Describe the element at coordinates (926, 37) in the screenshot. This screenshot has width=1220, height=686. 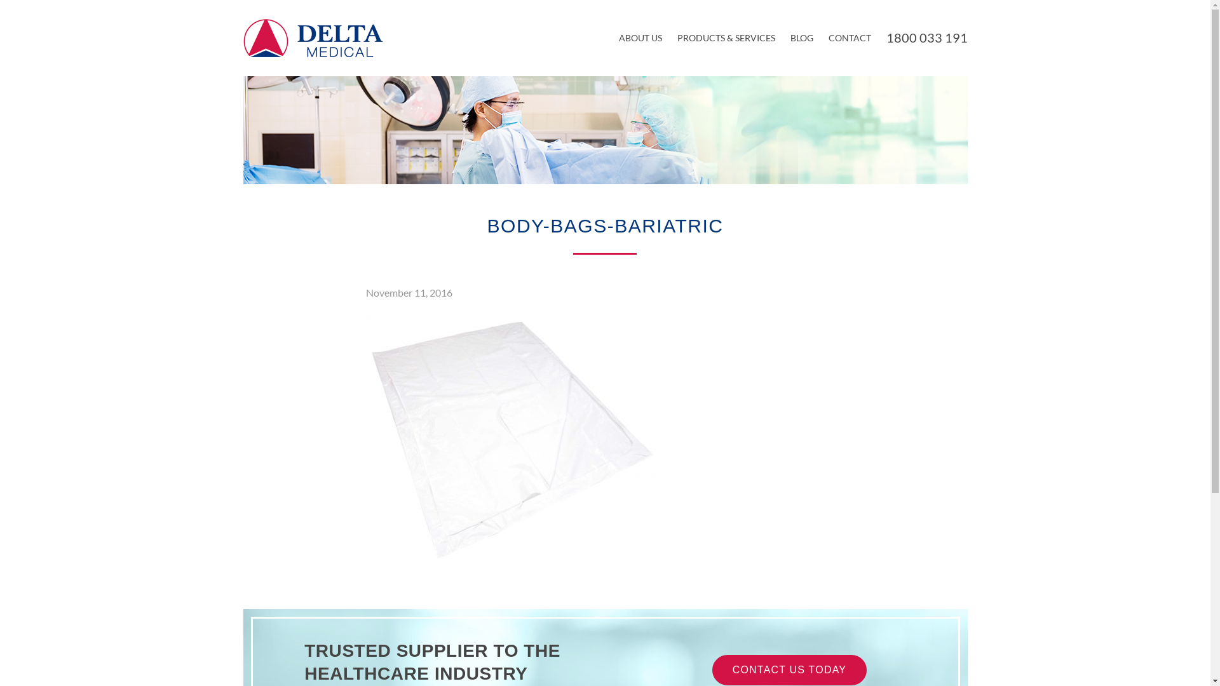
I see `1800 033 191` at that location.